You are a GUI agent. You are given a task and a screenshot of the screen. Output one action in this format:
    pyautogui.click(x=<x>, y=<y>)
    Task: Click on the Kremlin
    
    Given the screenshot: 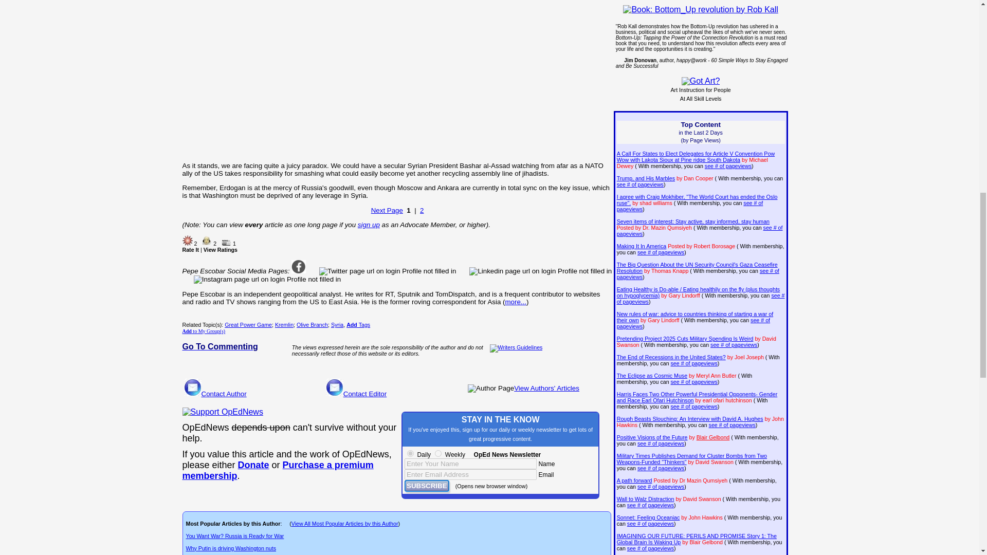 What is the action you would take?
    pyautogui.click(x=284, y=325)
    